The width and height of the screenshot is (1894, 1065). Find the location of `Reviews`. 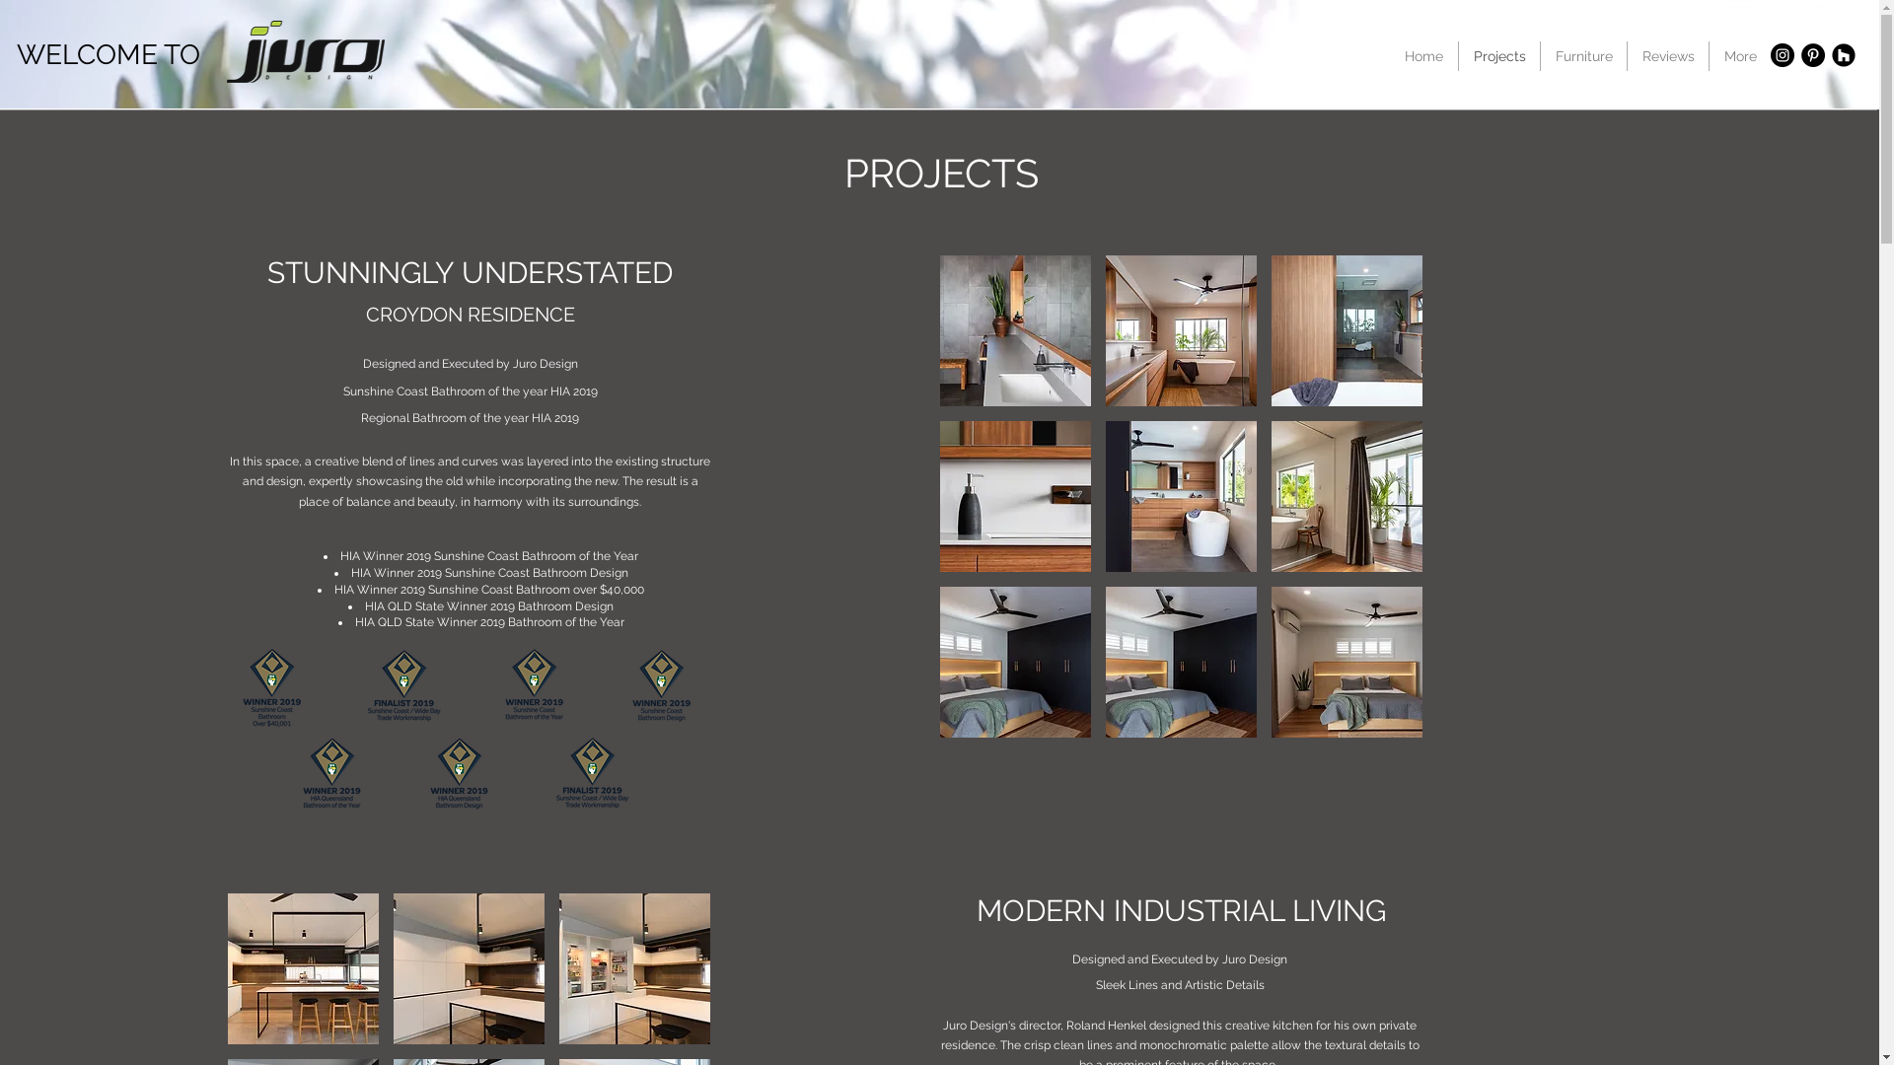

Reviews is located at coordinates (1667, 56).